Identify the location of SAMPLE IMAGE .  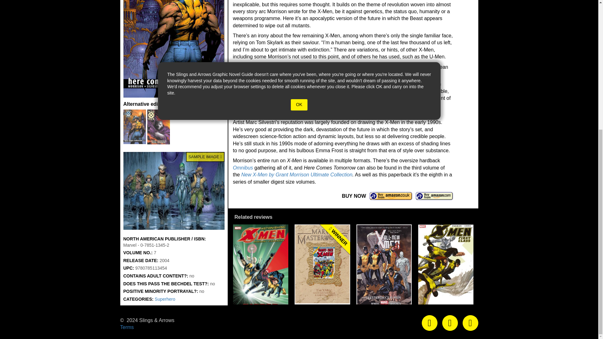
(173, 191).